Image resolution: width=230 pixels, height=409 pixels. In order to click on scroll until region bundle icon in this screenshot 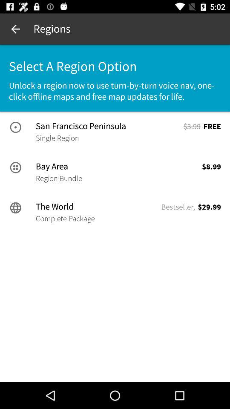, I will do `click(59, 178)`.